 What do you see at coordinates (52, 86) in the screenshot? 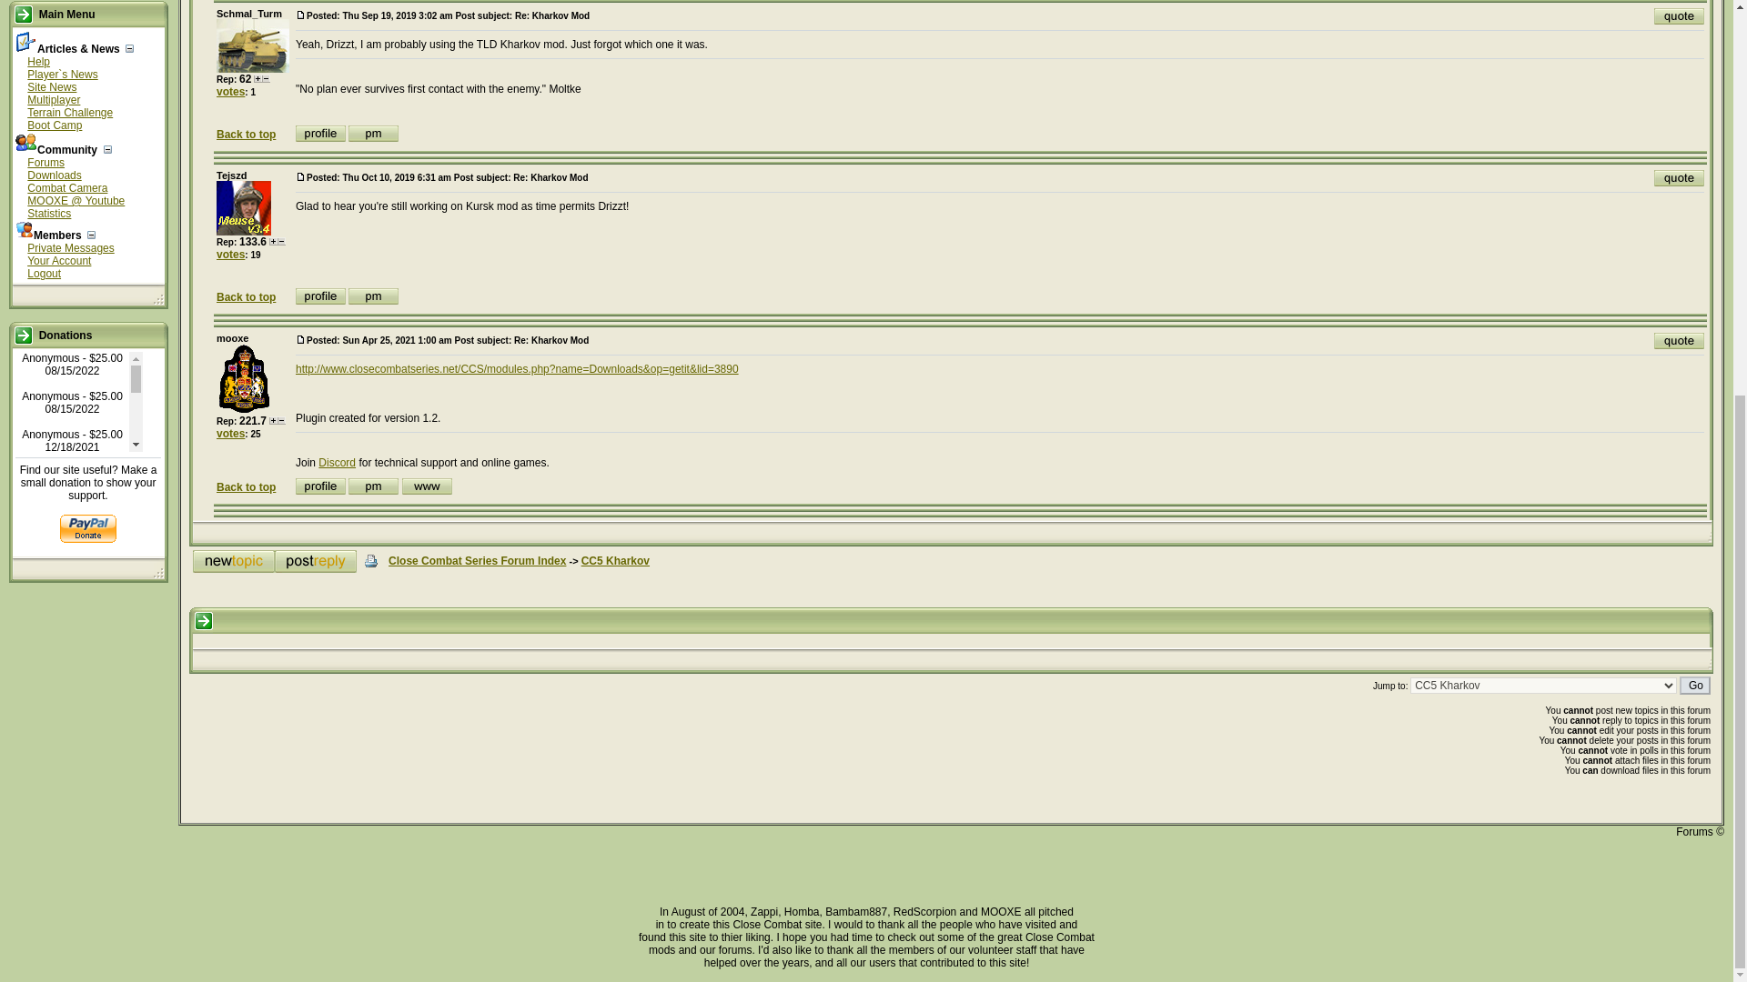
I see `Site News` at bounding box center [52, 86].